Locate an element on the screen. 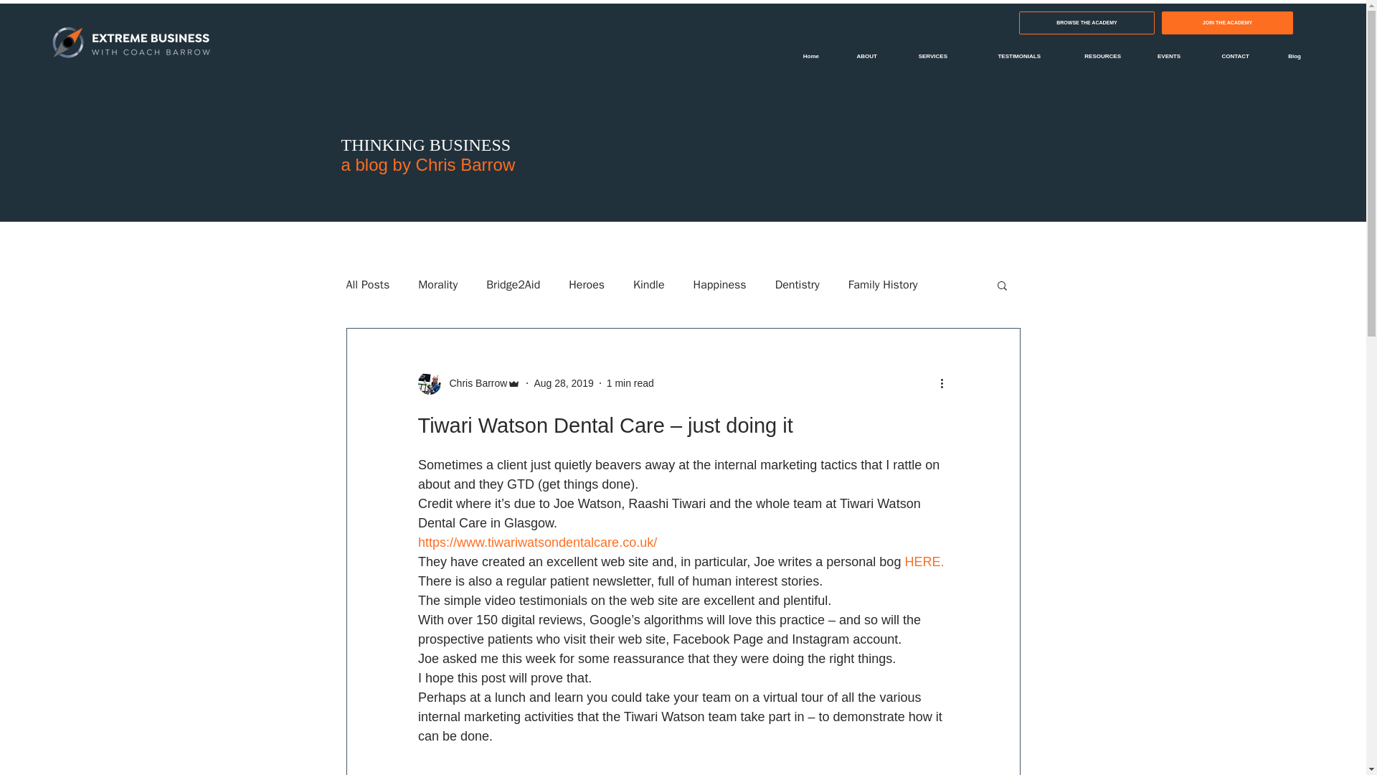  1 min read is located at coordinates (630, 383).